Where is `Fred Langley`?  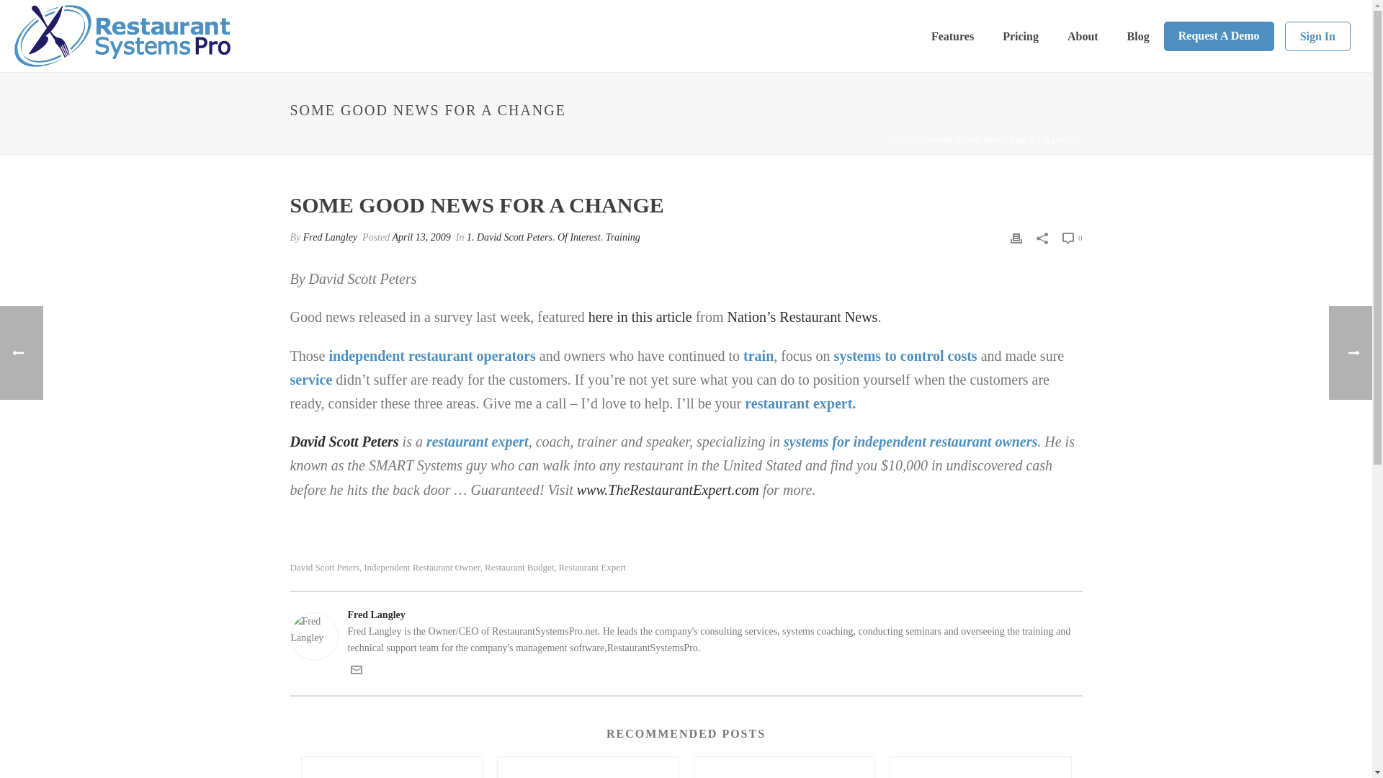
Fred Langley is located at coordinates (685, 615).